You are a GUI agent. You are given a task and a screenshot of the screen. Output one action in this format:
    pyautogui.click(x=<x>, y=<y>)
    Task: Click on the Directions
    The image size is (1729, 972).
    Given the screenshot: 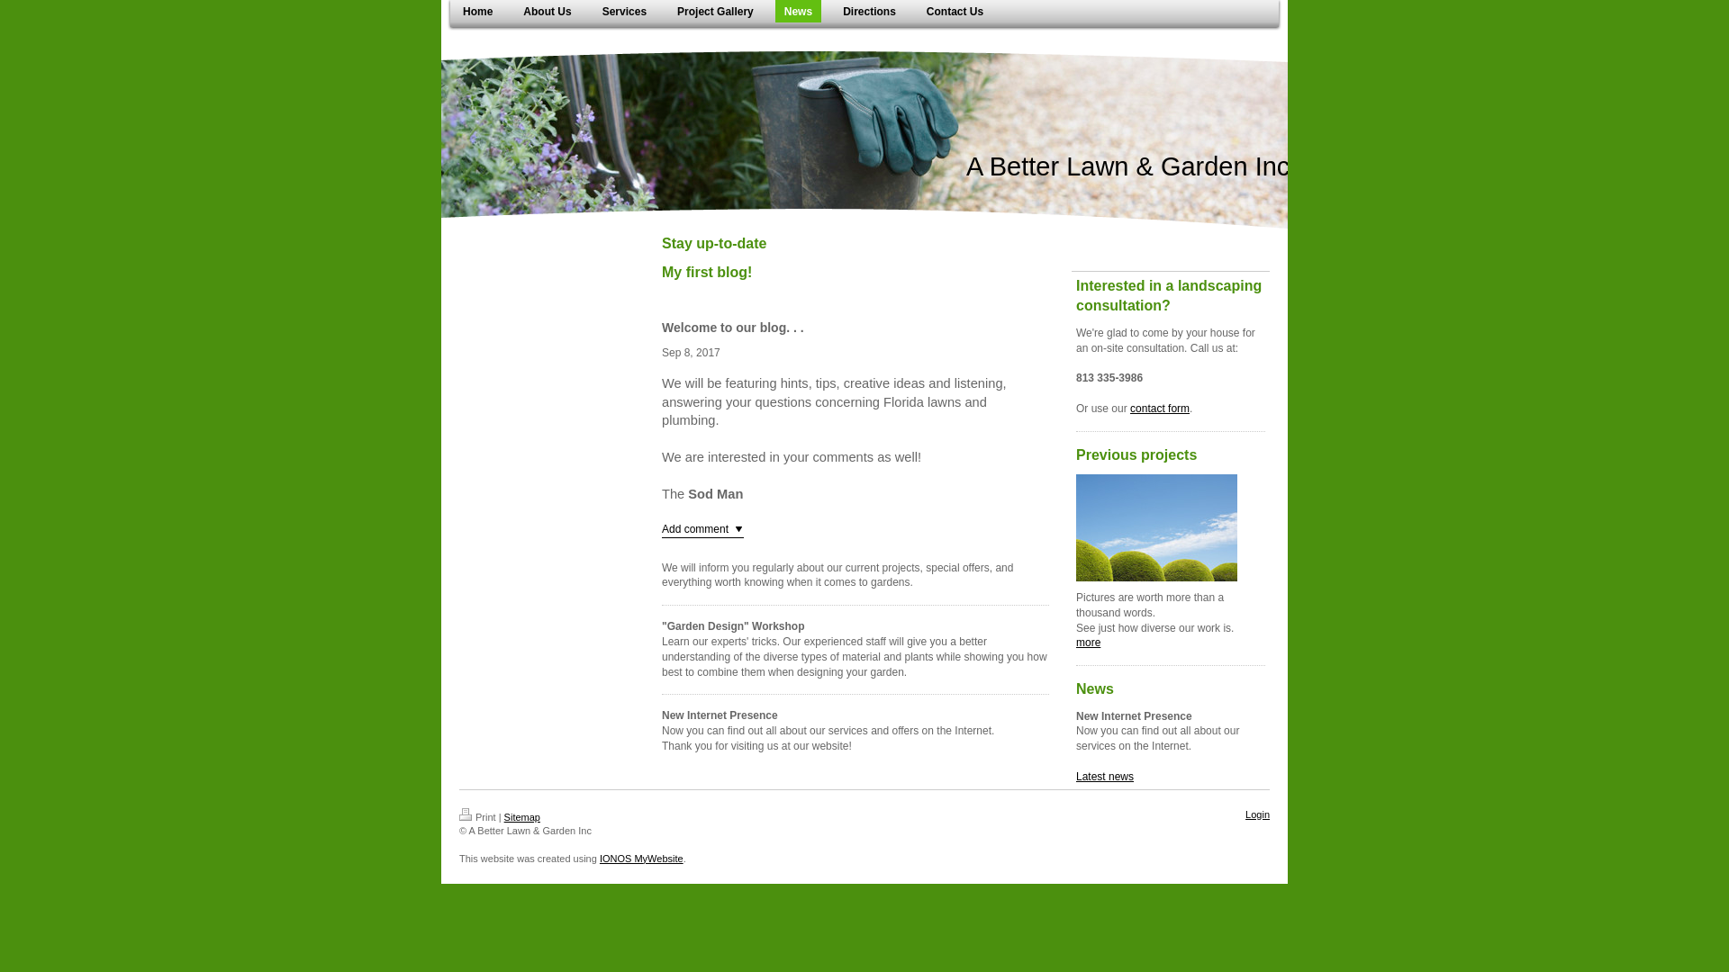 What is the action you would take?
    pyautogui.click(x=868, y=11)
    